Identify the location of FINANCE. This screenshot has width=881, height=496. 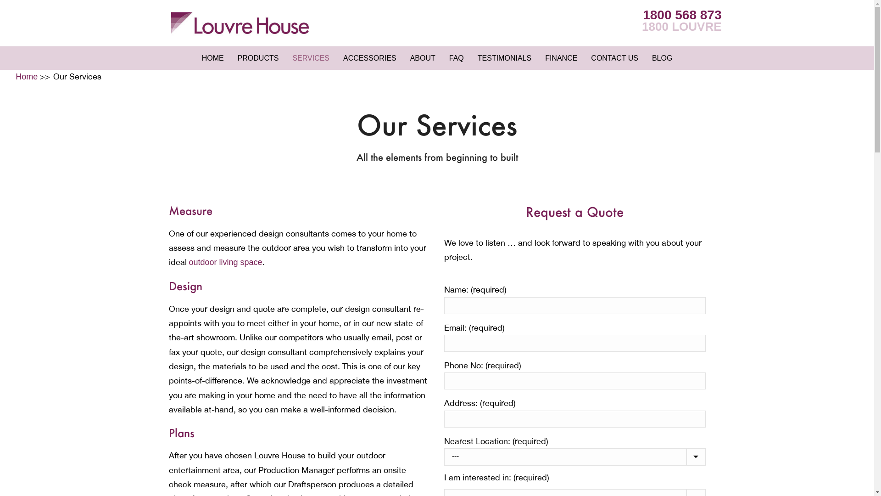
(561, 58).